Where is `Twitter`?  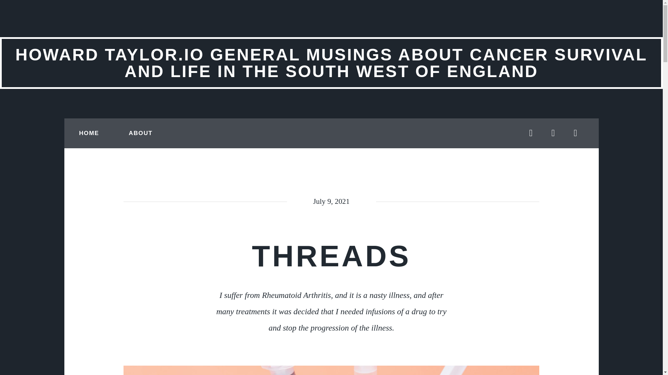 Twitter is located at coordinates (531, 133).